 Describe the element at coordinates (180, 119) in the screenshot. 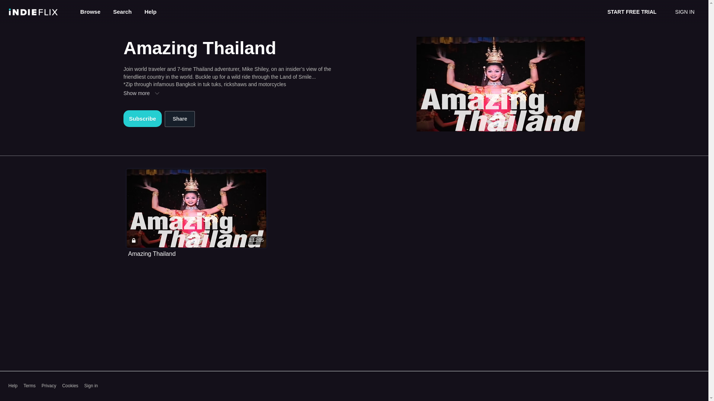

I see `Share` at that location.